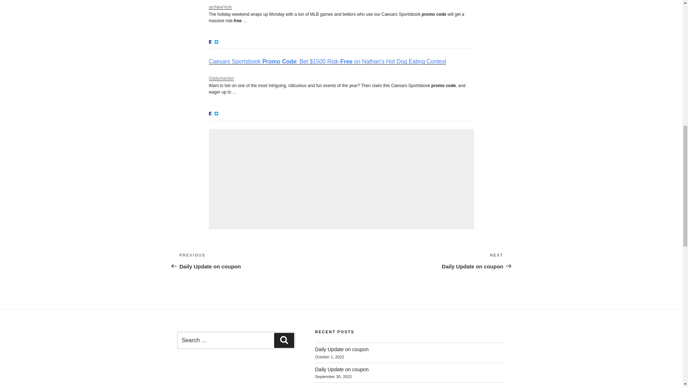  I want to click on Advertisement, so click(220, 7).